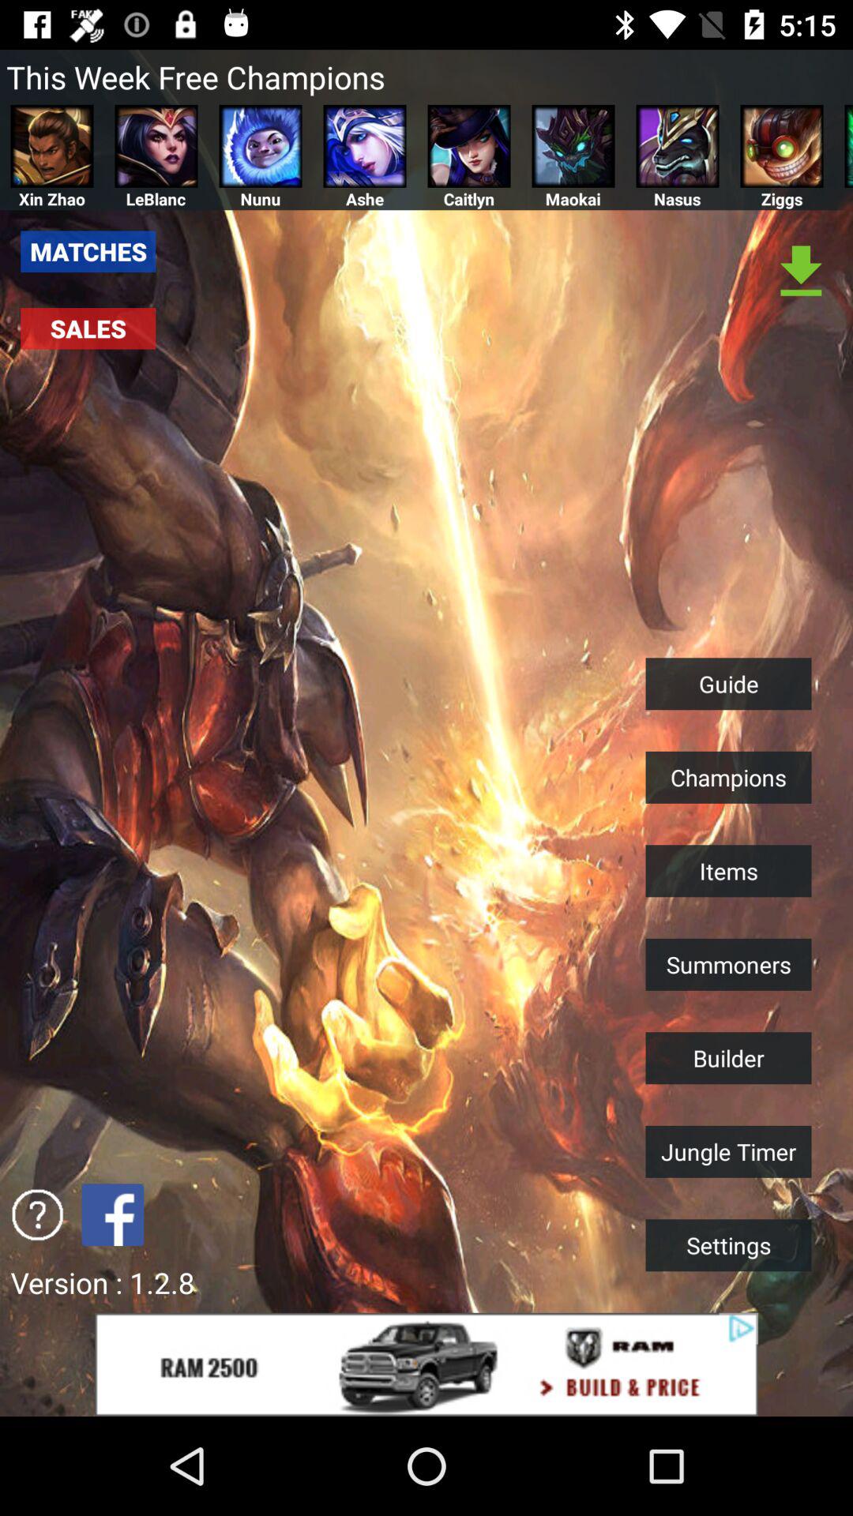  I want to click on download content, so click(801, 272).